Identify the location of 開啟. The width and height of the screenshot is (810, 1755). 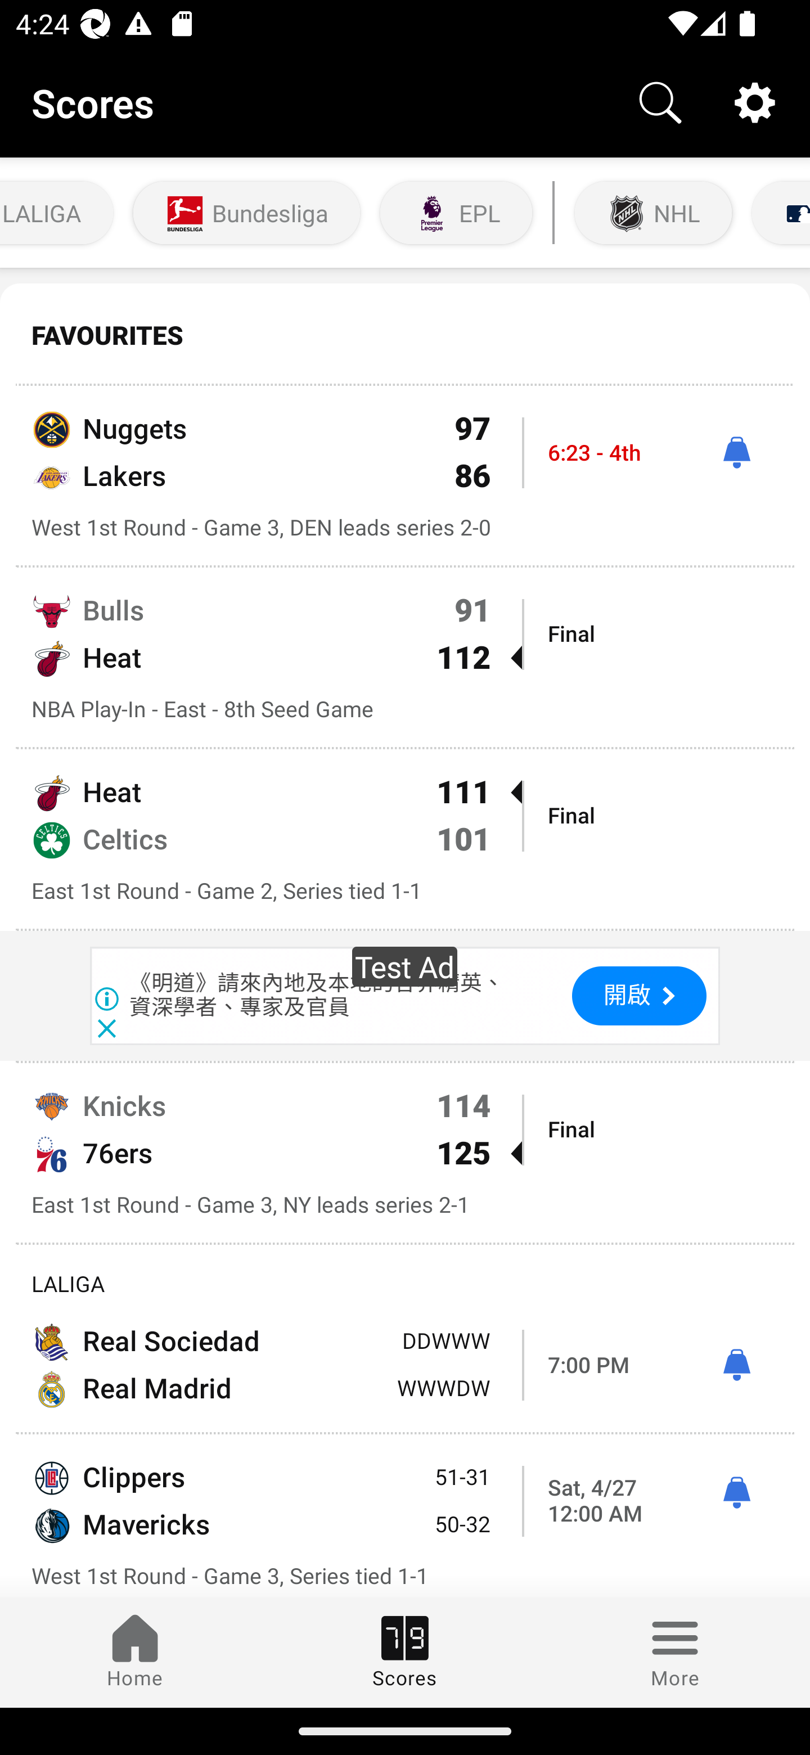
(639, 996).